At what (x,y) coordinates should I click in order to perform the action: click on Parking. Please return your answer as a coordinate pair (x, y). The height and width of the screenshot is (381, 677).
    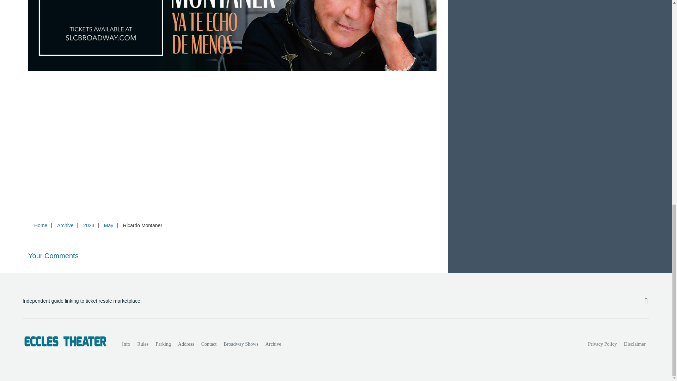
    Looking at the image, I should click on (163, 344).